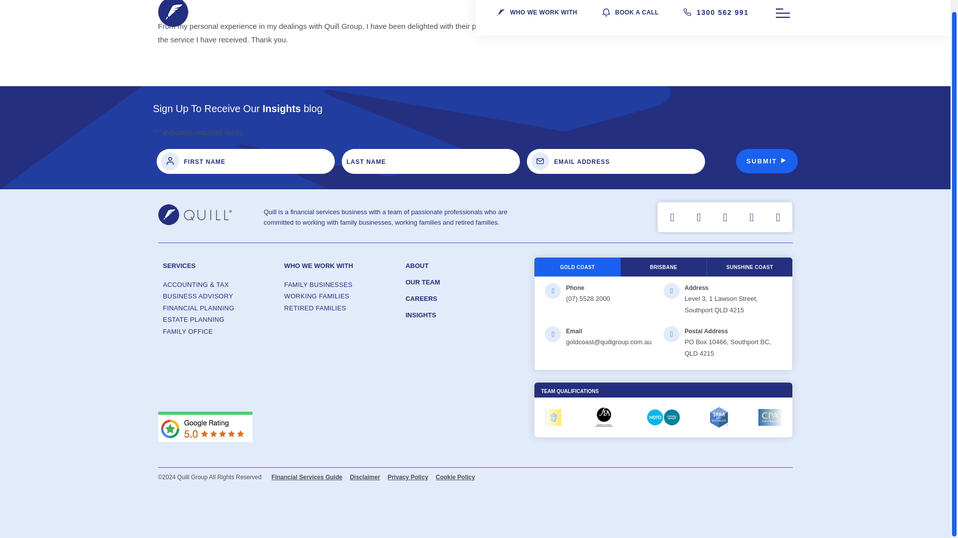 Image resolution: width=958 pixels, height=538 pixels. What do you see at coordinates (782, 13) in the screenshot?
I see `Menu` at bounding box center [782, 13].